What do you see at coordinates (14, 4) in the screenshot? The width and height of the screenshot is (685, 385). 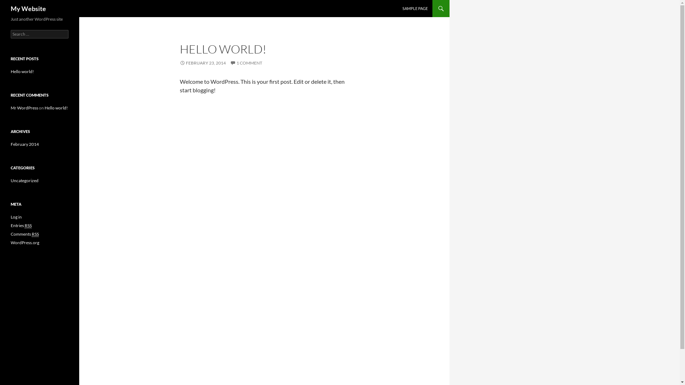 I see `Search` at bounding box center [14, 4].